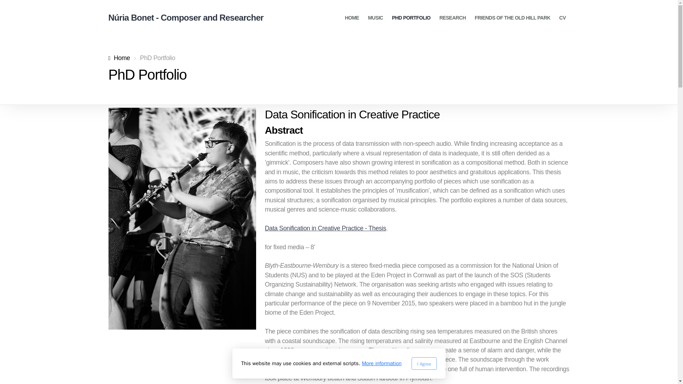 The width and height of the screenshot is (683, 384). What do you see at coordinates (452, 18) in the screenshot?
I see `RESEARCH` at bounding box center [452, 18].